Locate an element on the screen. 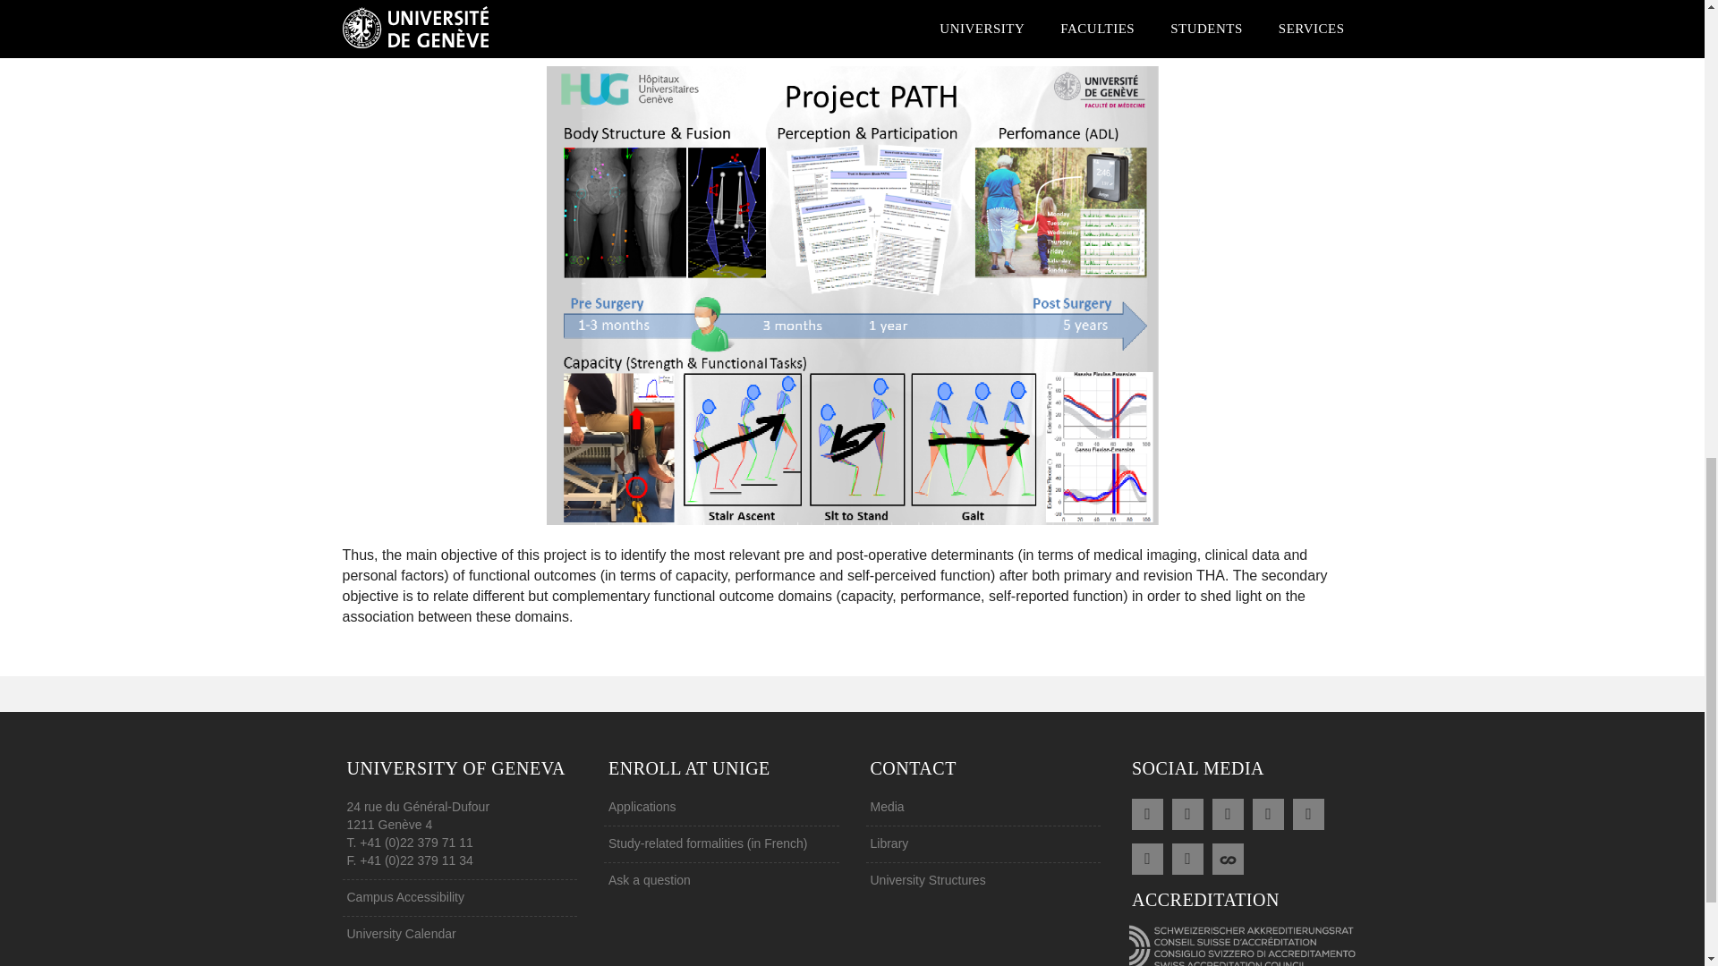  YouTube is located at coordinates (1308, 812).